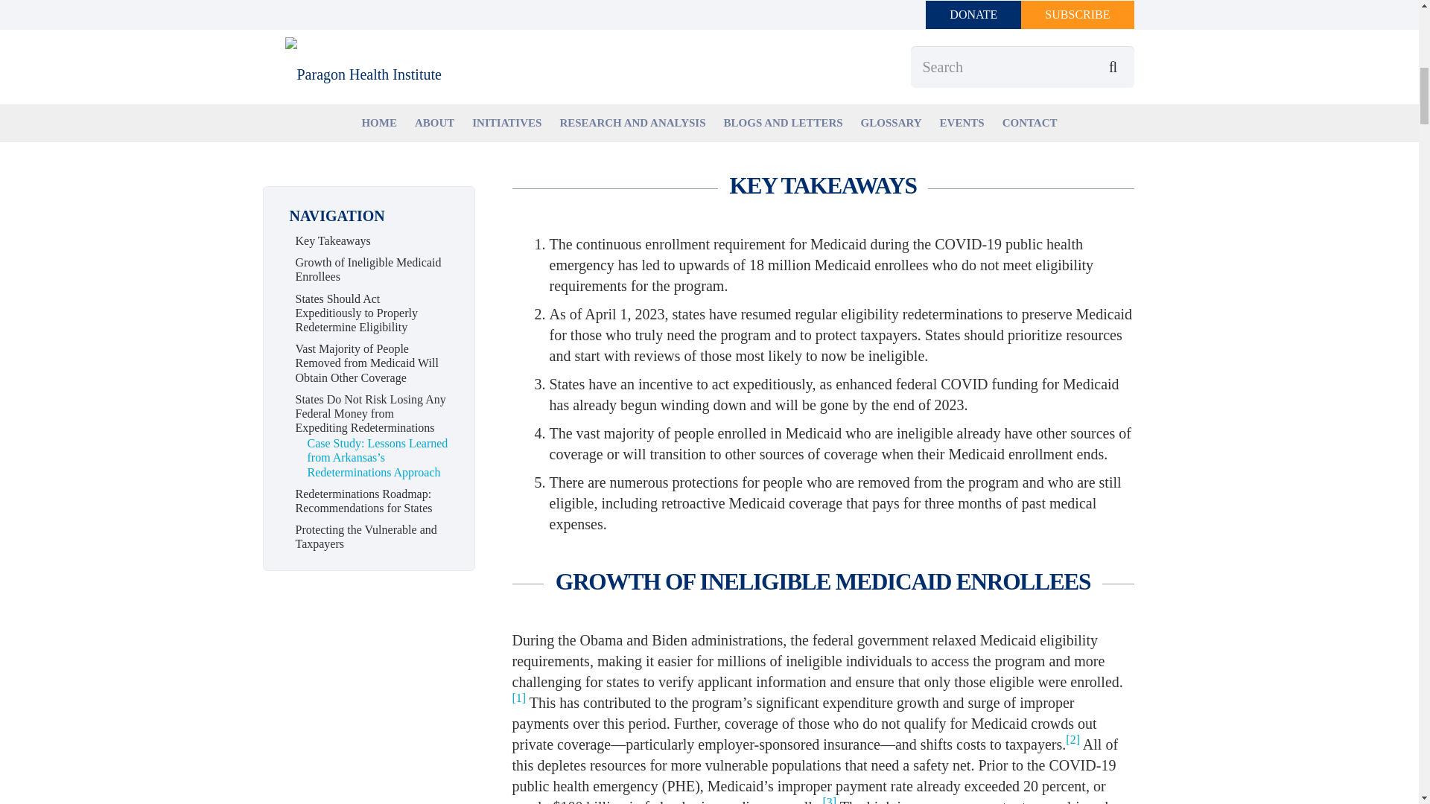 The width and height of the screenshot is (1430, 804). What do you see at coordinates (518, 698) in the screenshot?
I see `1` at bounding box center [518, 698].